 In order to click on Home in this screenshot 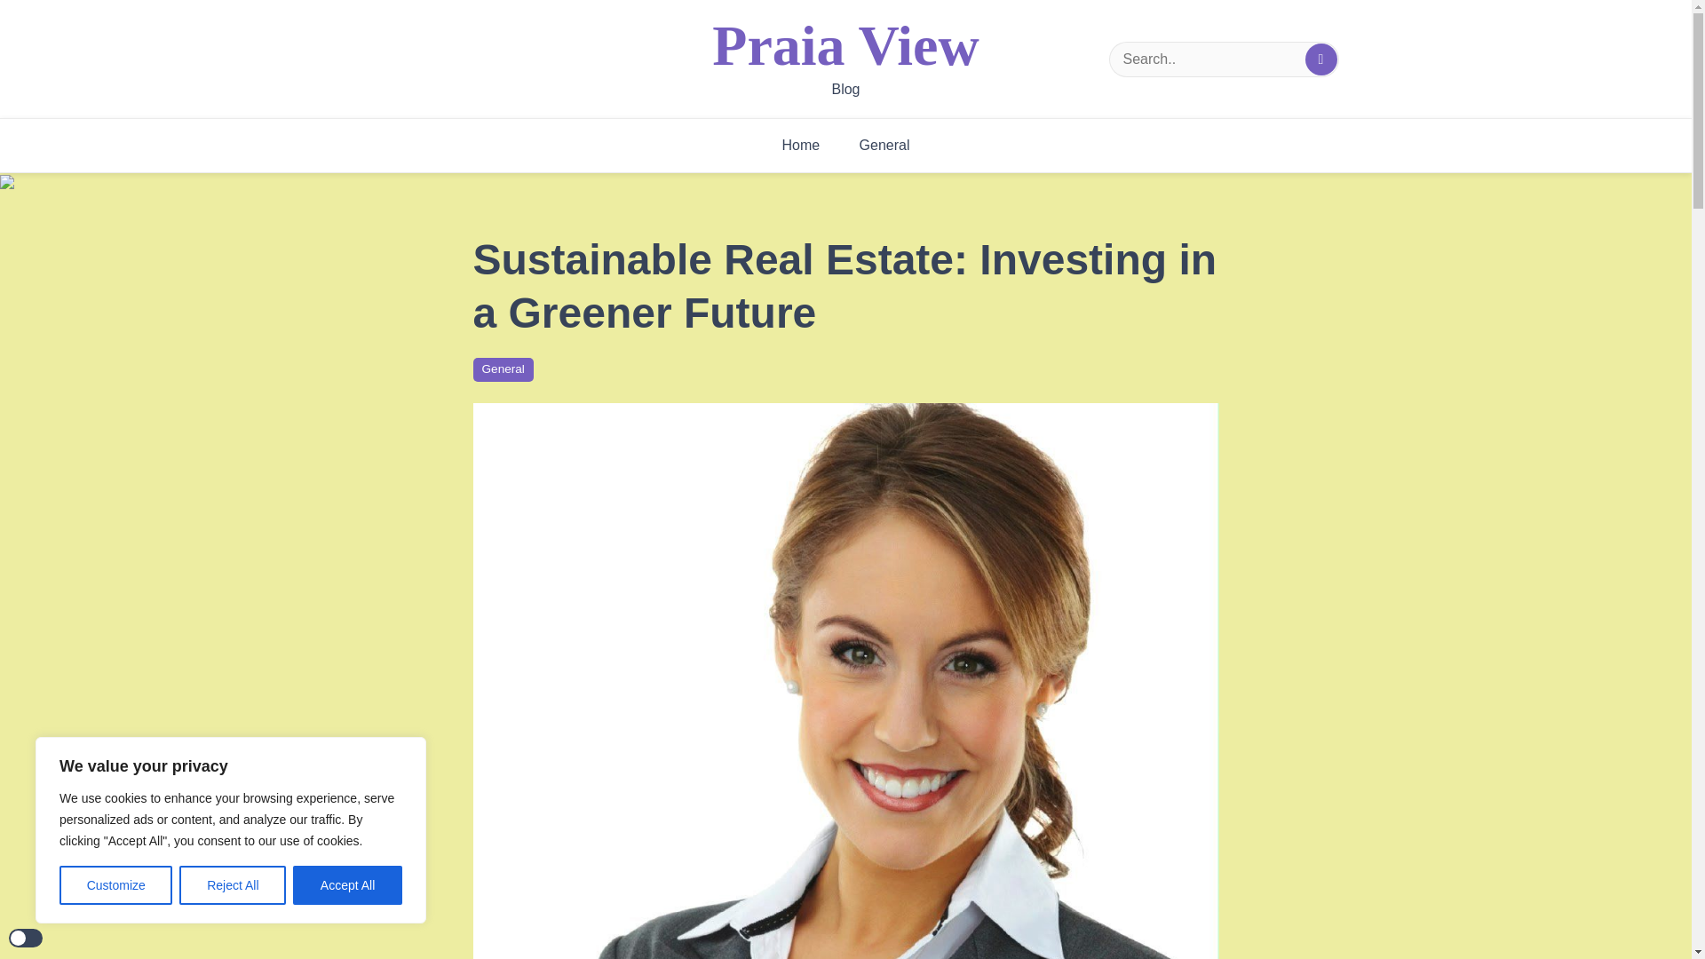, I will do `click(800, 145)`.